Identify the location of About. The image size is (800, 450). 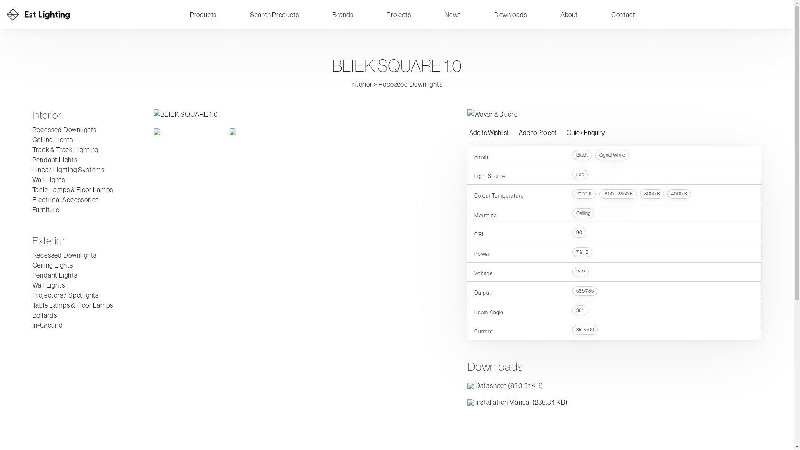
(569, 15).